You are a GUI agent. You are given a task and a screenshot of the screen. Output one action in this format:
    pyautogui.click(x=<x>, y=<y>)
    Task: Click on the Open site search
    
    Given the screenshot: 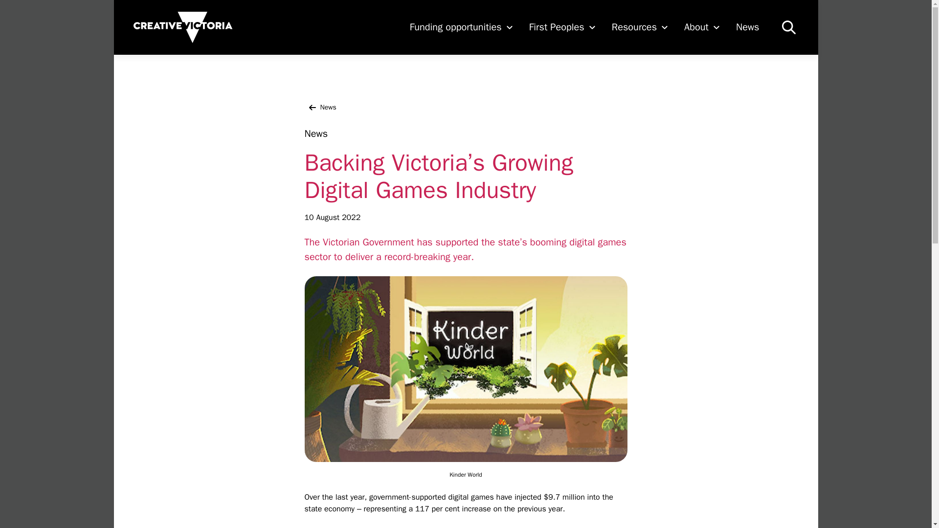 What is the action you would take?
    pyautogui.click(x=788, y=27)
    